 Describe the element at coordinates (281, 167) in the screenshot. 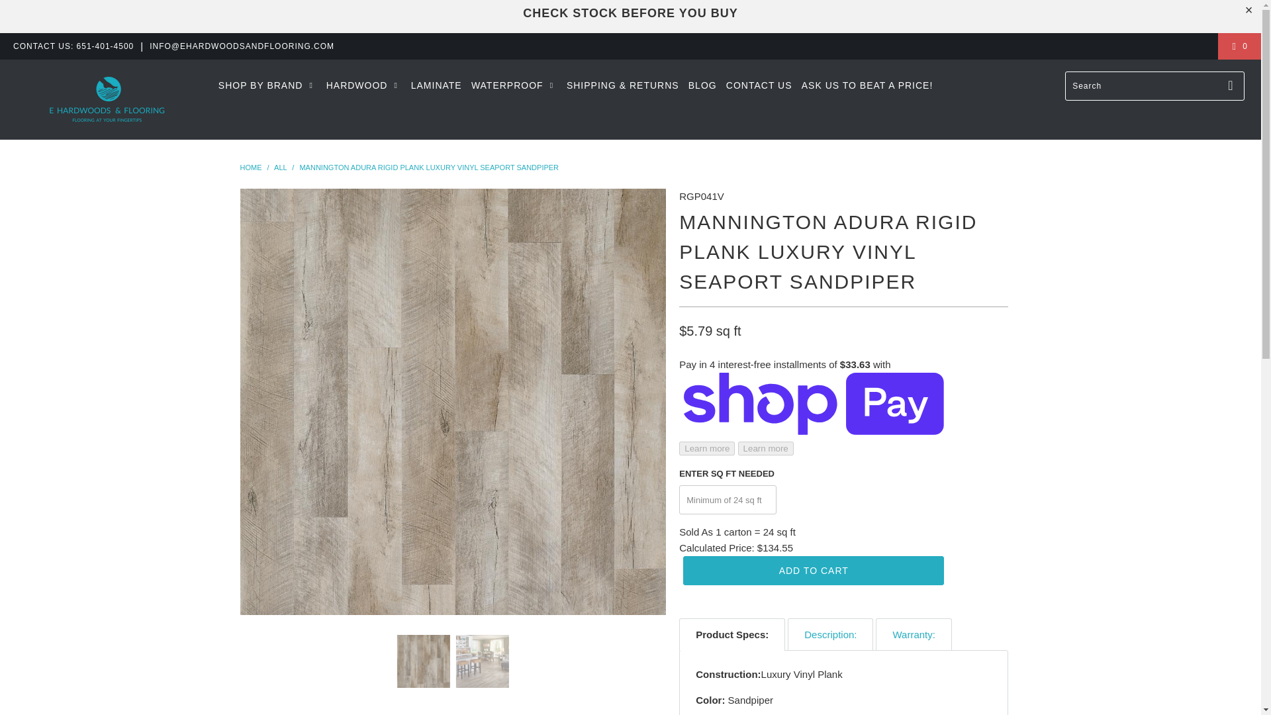

I see `All` at that location.